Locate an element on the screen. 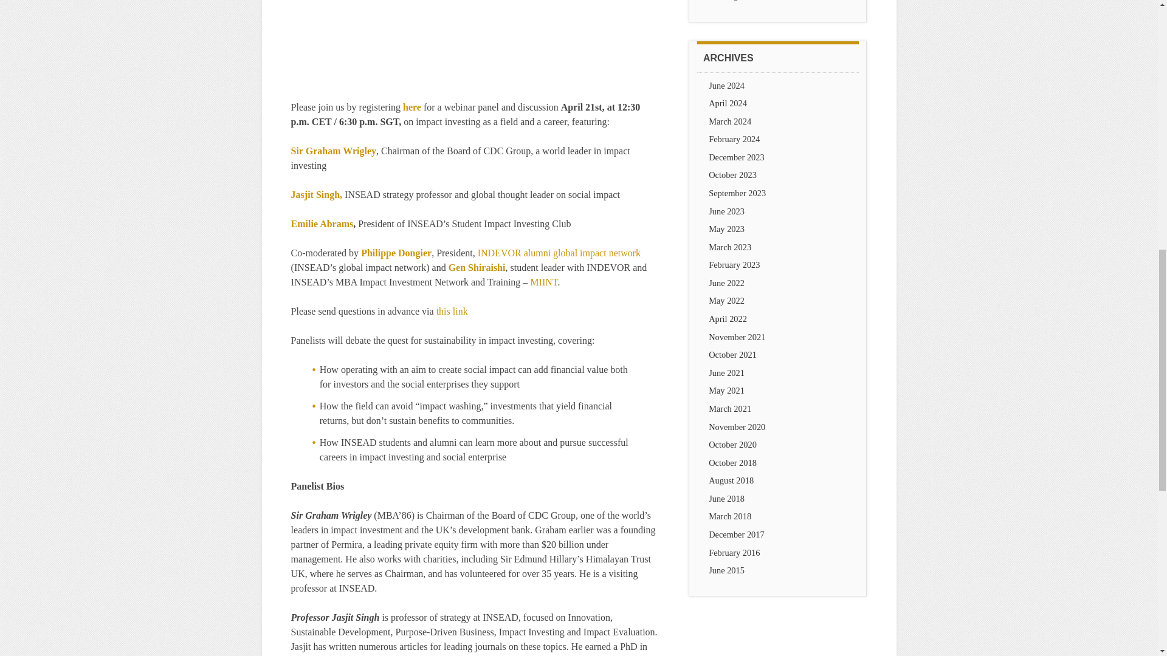 This screenshot has height=656, width=1167. Sir Graham Wrigley is located at coordinates (333, 151).